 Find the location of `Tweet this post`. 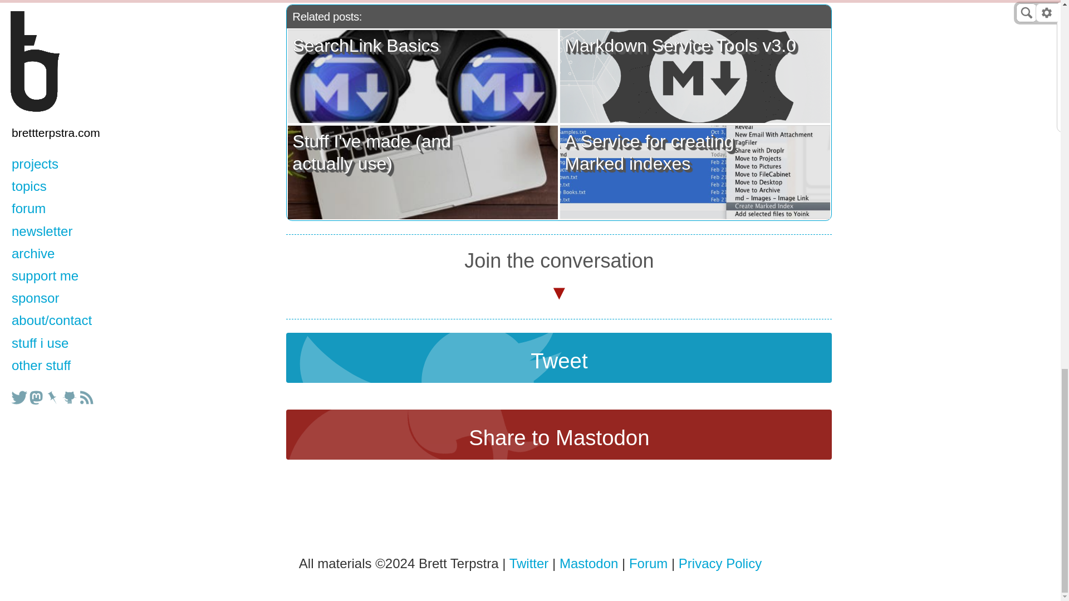

Tweet this post is located at coordinates (559, 357).